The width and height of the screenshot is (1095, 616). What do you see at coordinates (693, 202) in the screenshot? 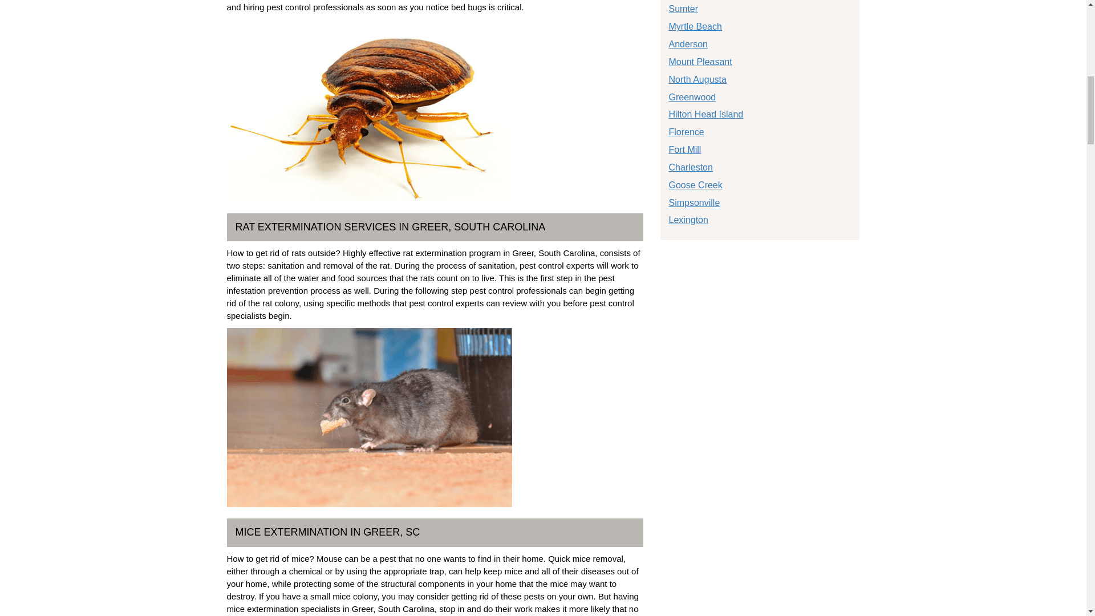
I see `Simpsonville` at bounding box center [693, 202].